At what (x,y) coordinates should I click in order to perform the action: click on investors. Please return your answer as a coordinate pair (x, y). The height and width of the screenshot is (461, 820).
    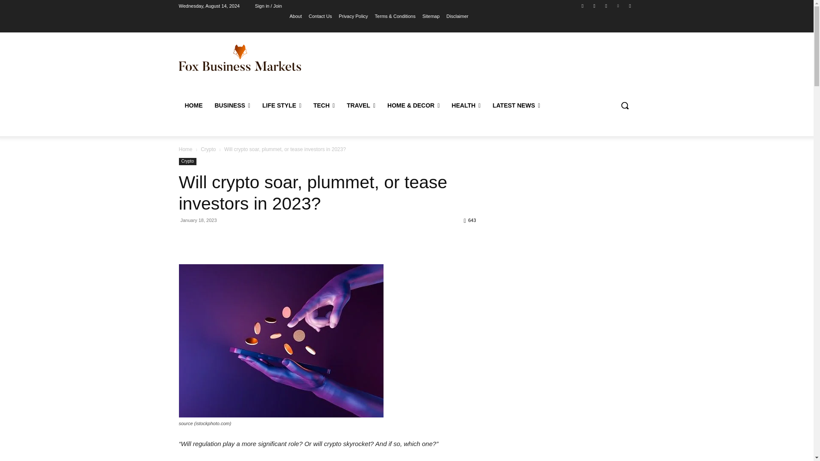
    Looking at the image, I should click on (281, 341).